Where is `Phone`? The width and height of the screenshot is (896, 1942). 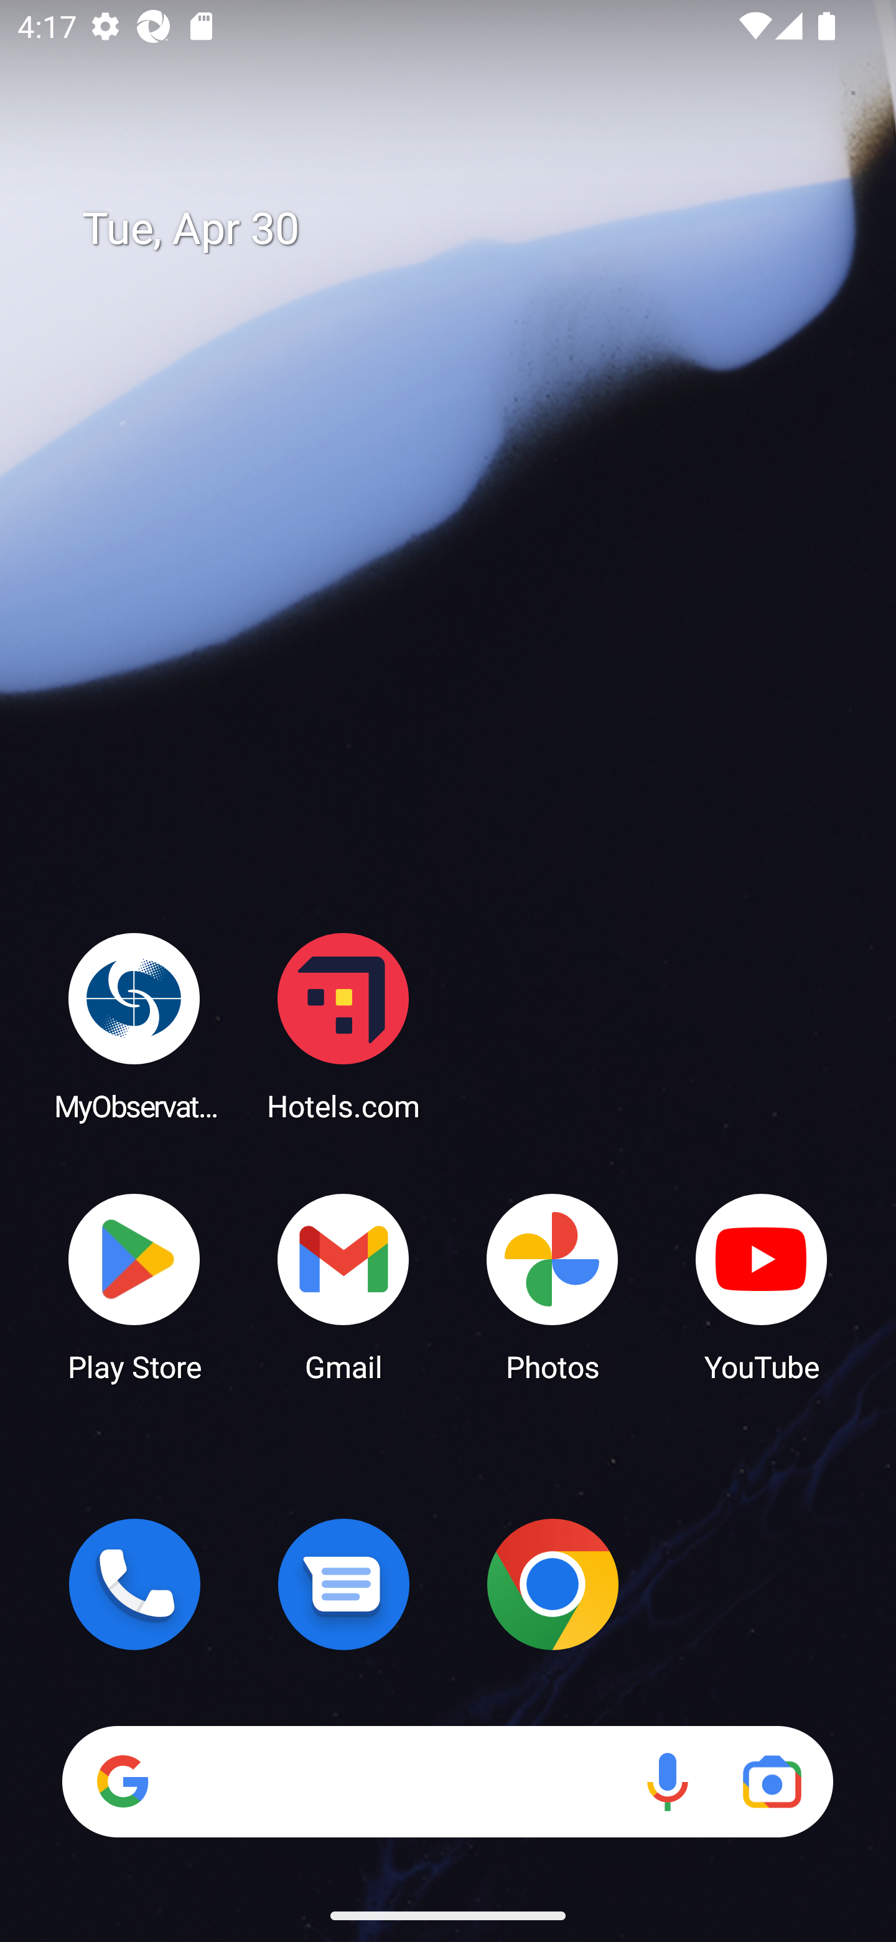
Phone is located at coordinates (134, 1584).